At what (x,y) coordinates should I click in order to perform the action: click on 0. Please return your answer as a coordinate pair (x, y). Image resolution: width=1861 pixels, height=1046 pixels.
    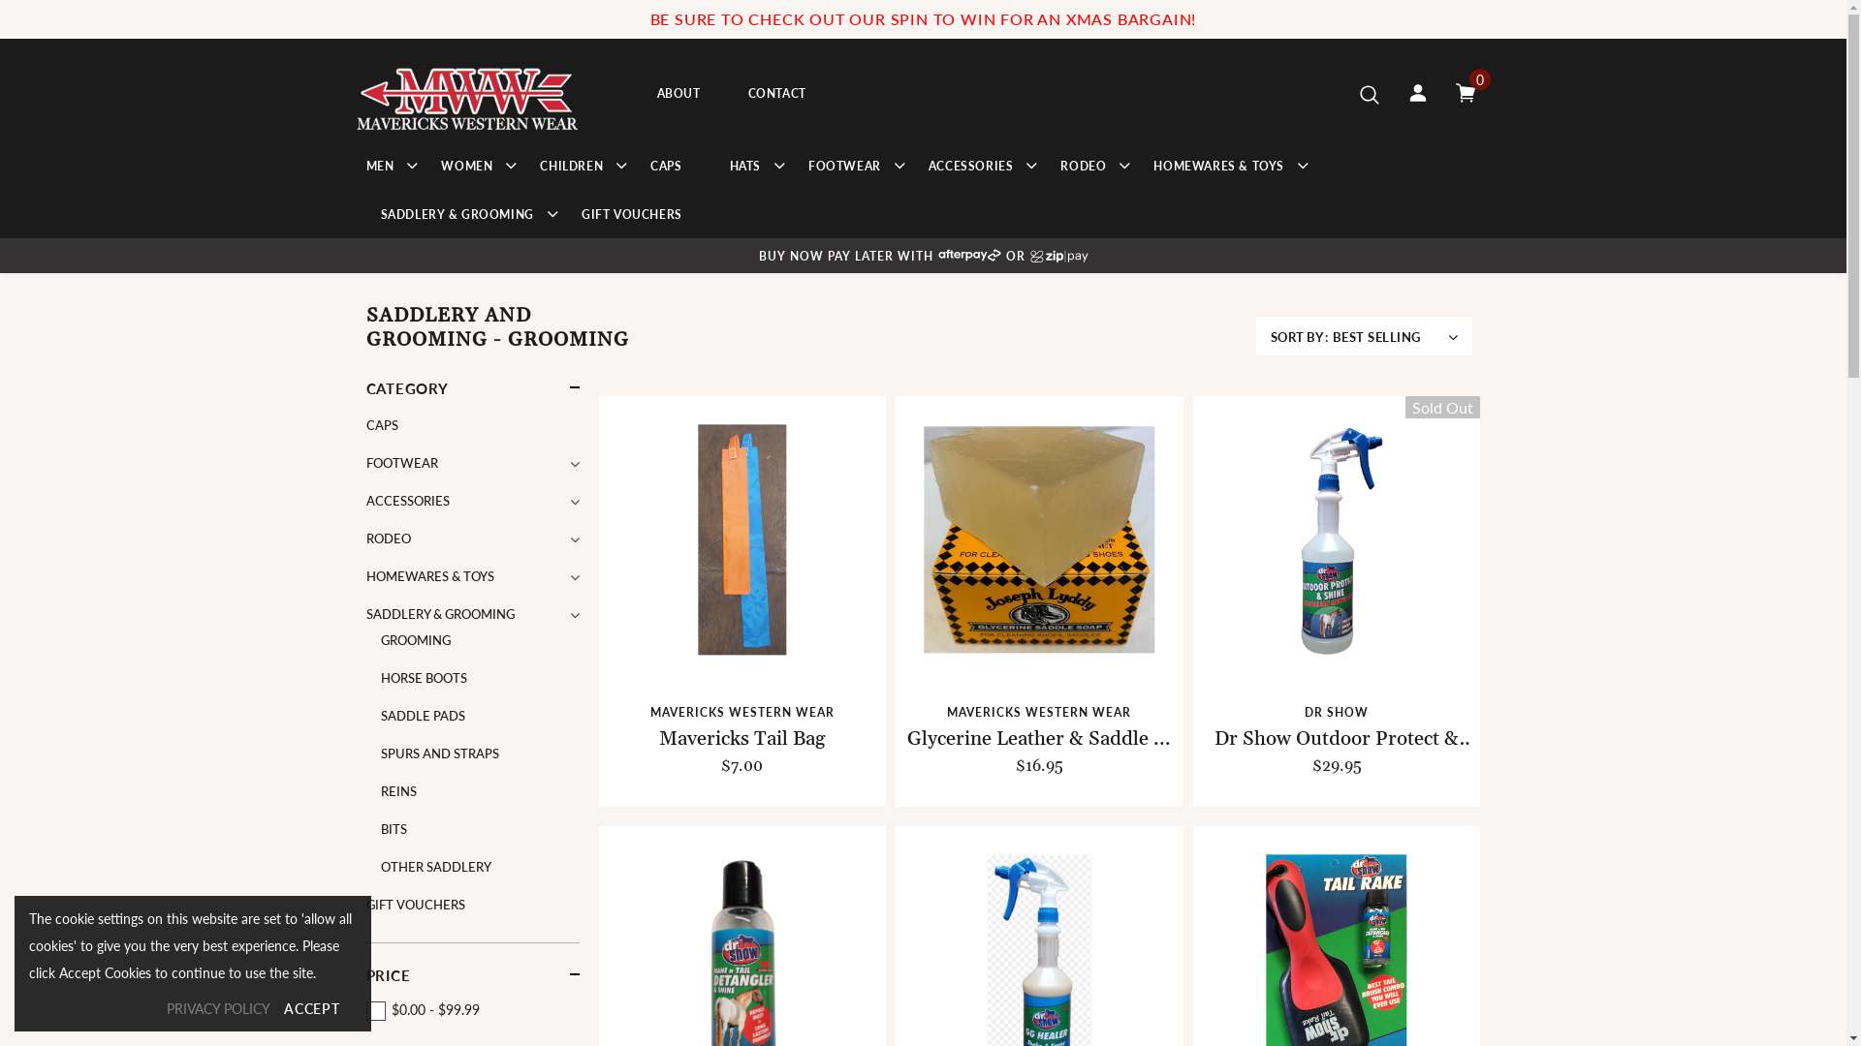
    Looking at the image, I should click on (1466, 93).